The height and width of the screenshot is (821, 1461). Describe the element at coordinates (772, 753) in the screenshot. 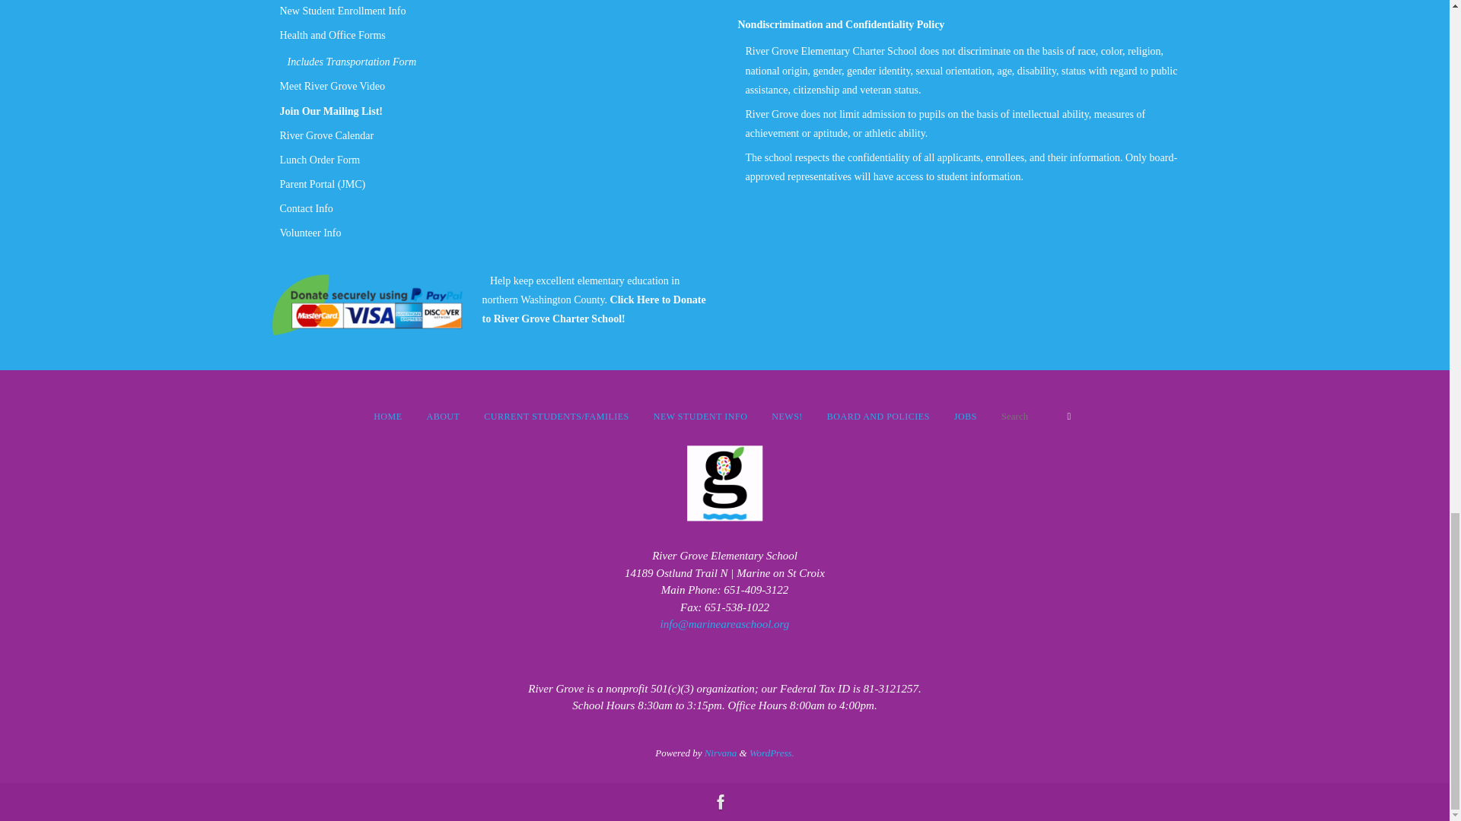

I see `Semantic Personal Publishing Platform` at that location.